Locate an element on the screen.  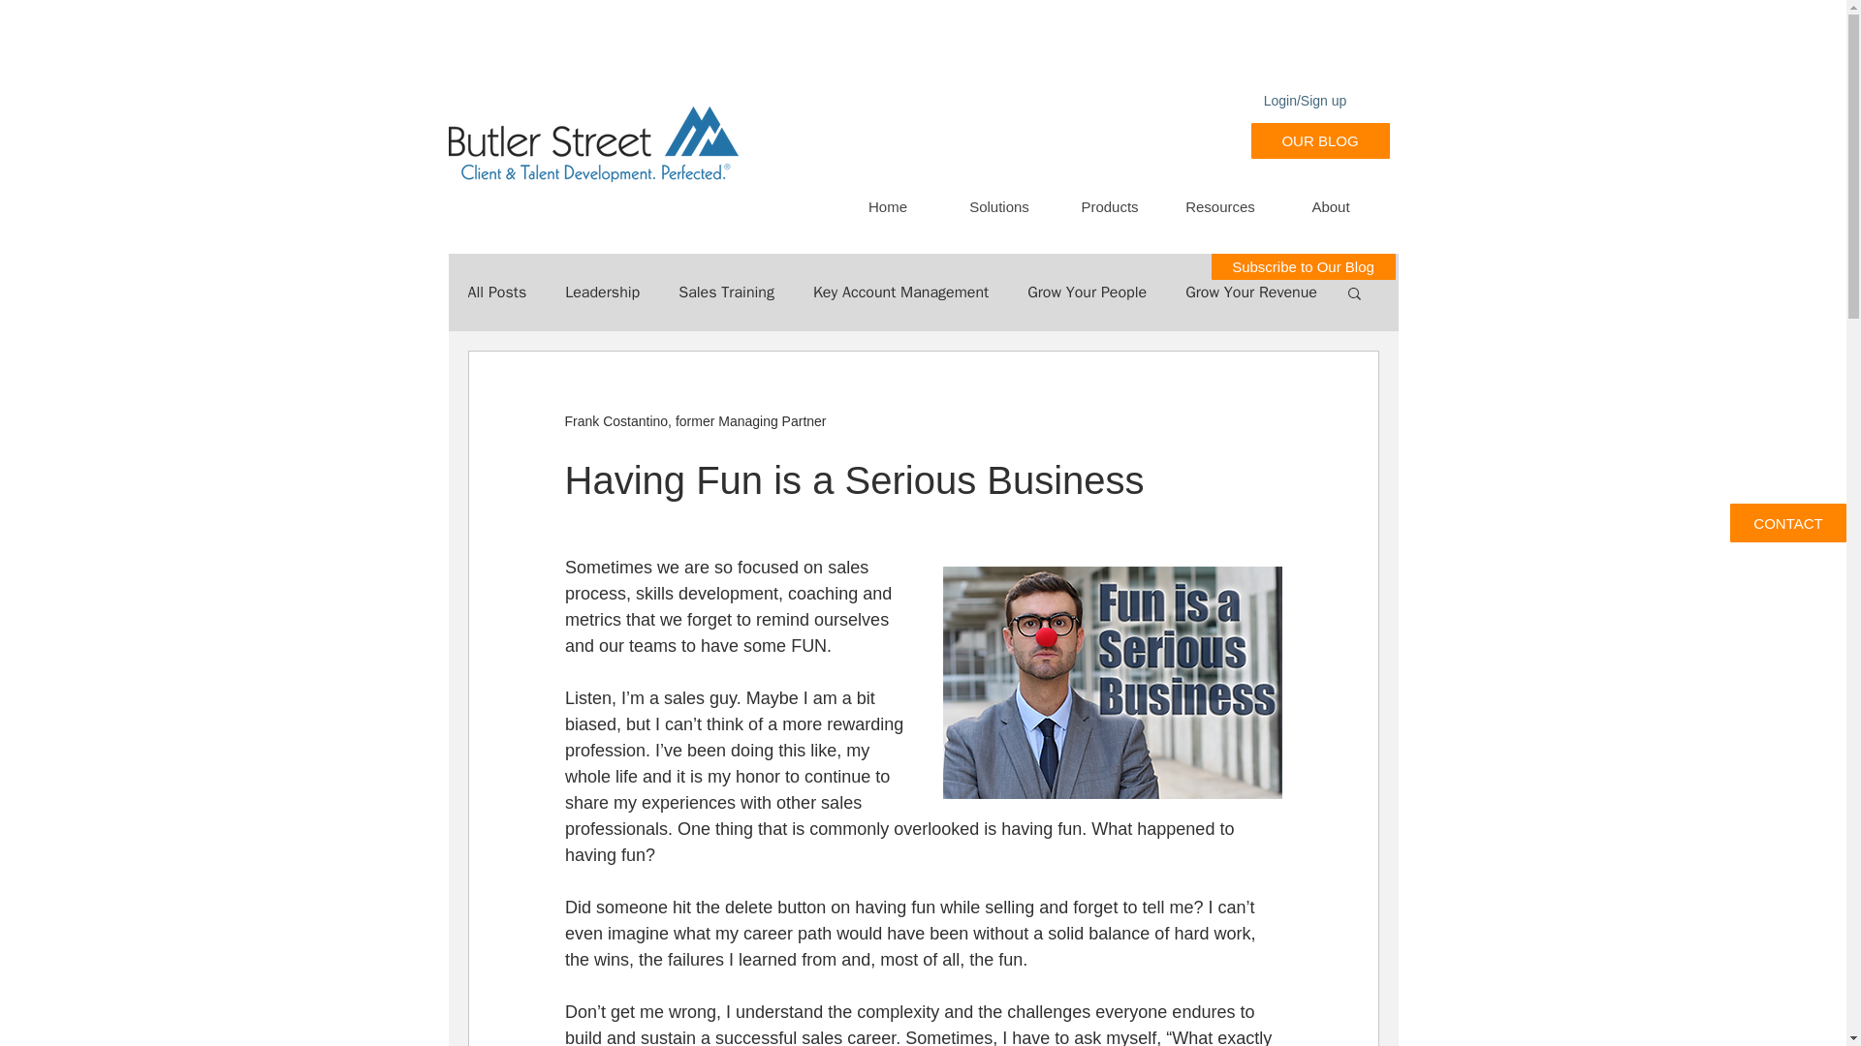
Grow Your Revenue is located at coordinates (1251, 292).